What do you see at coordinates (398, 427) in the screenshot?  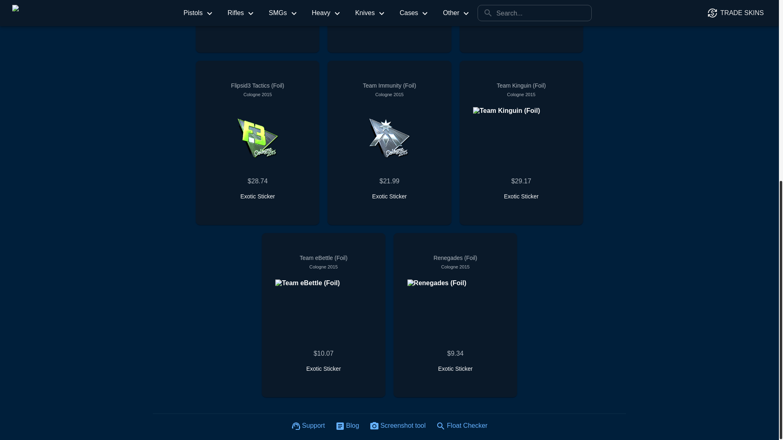 I see `Screenshot tool` at bounding box center [398, 427].